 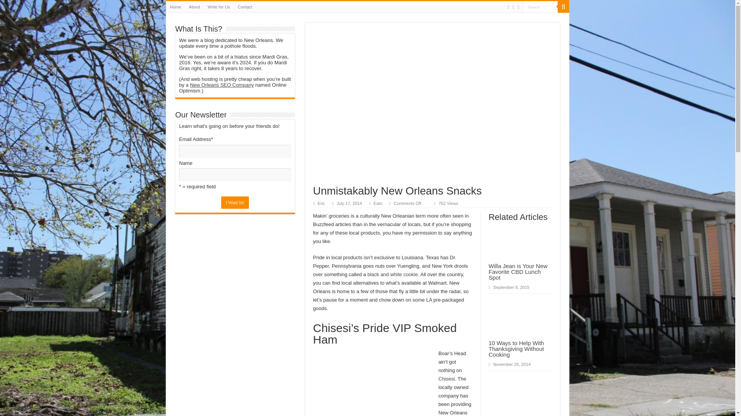 What do you see at coordinates (377, 203) in the screenshot?
I see `Eats` at bounding box center [377, 203].